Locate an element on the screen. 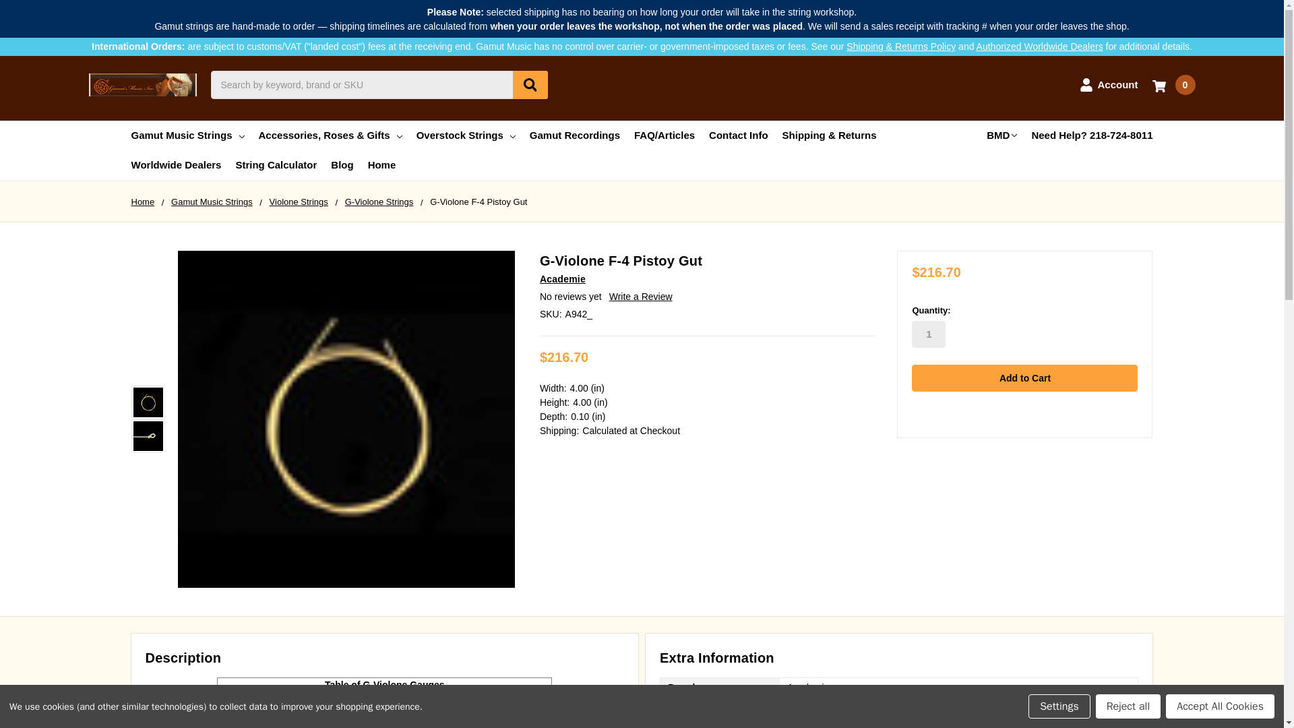  Violone F-4 Pistoy is located at coordinates (148, 402).